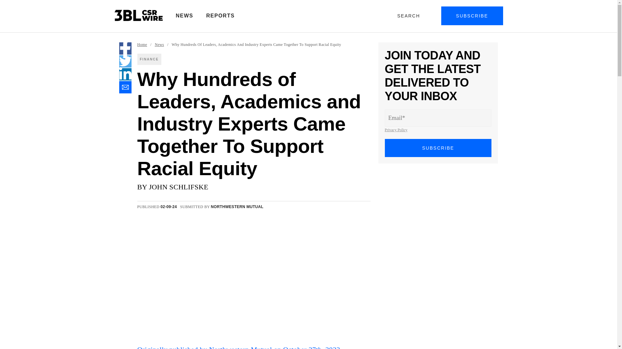  What do you see at coordinates (438, 148) in the screenshot?
I see `SUBSCRIBE` at bounding box center [438, 148].